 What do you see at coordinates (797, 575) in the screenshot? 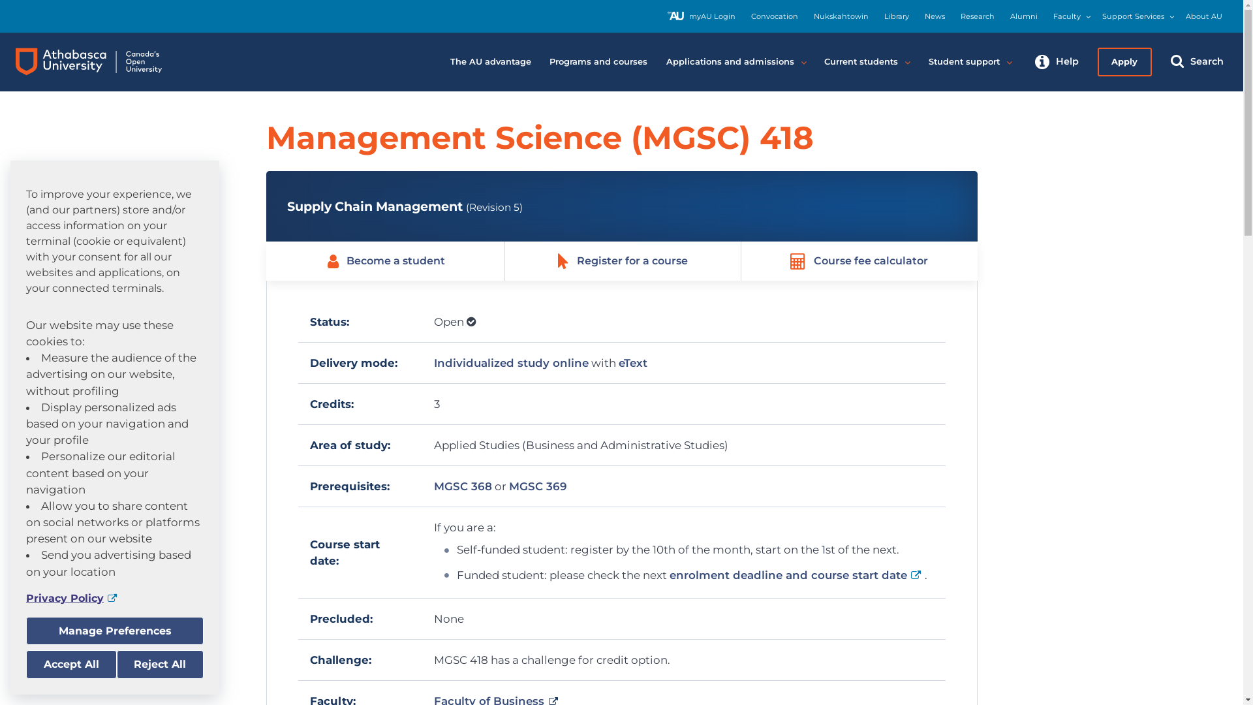
I see `enrolment deadline and course start date` at bounding box center [797, 575].